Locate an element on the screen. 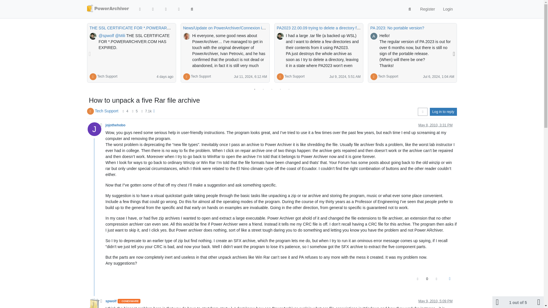  Tech Support is located at coordinates (295, 76).